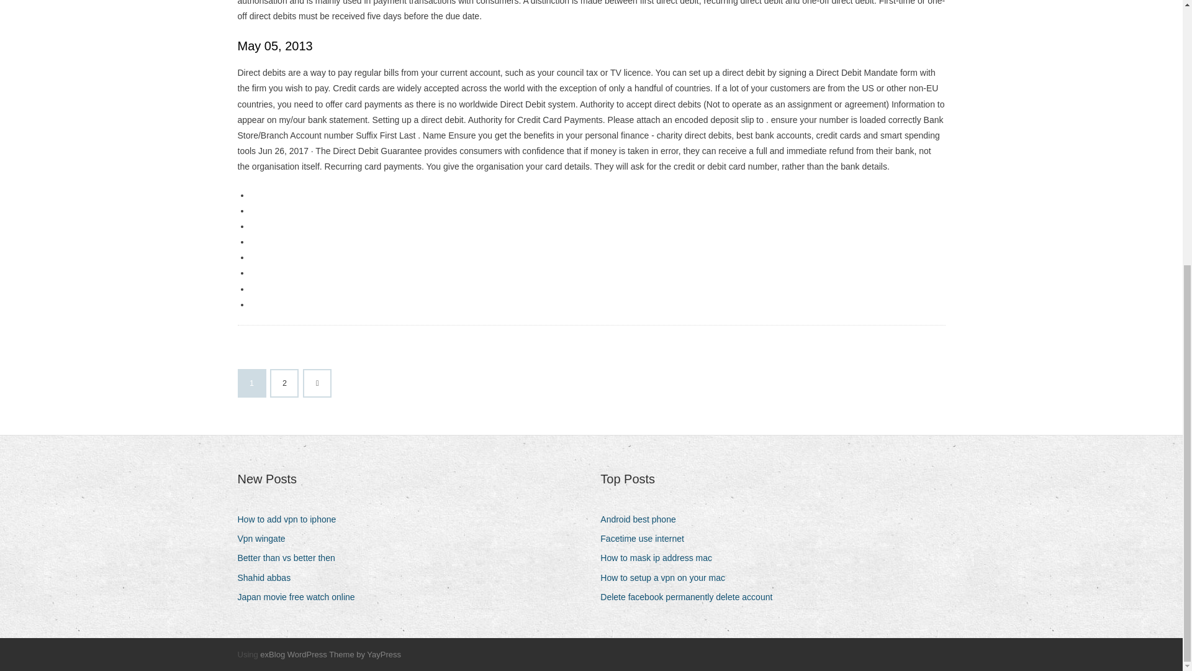  I want to click on Vpn wingate, so click(266, 539).